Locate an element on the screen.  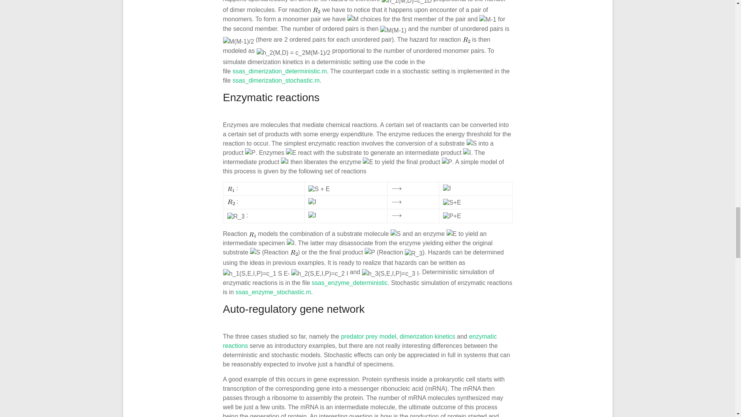
predator prey model is located at coordinates (368, 336).